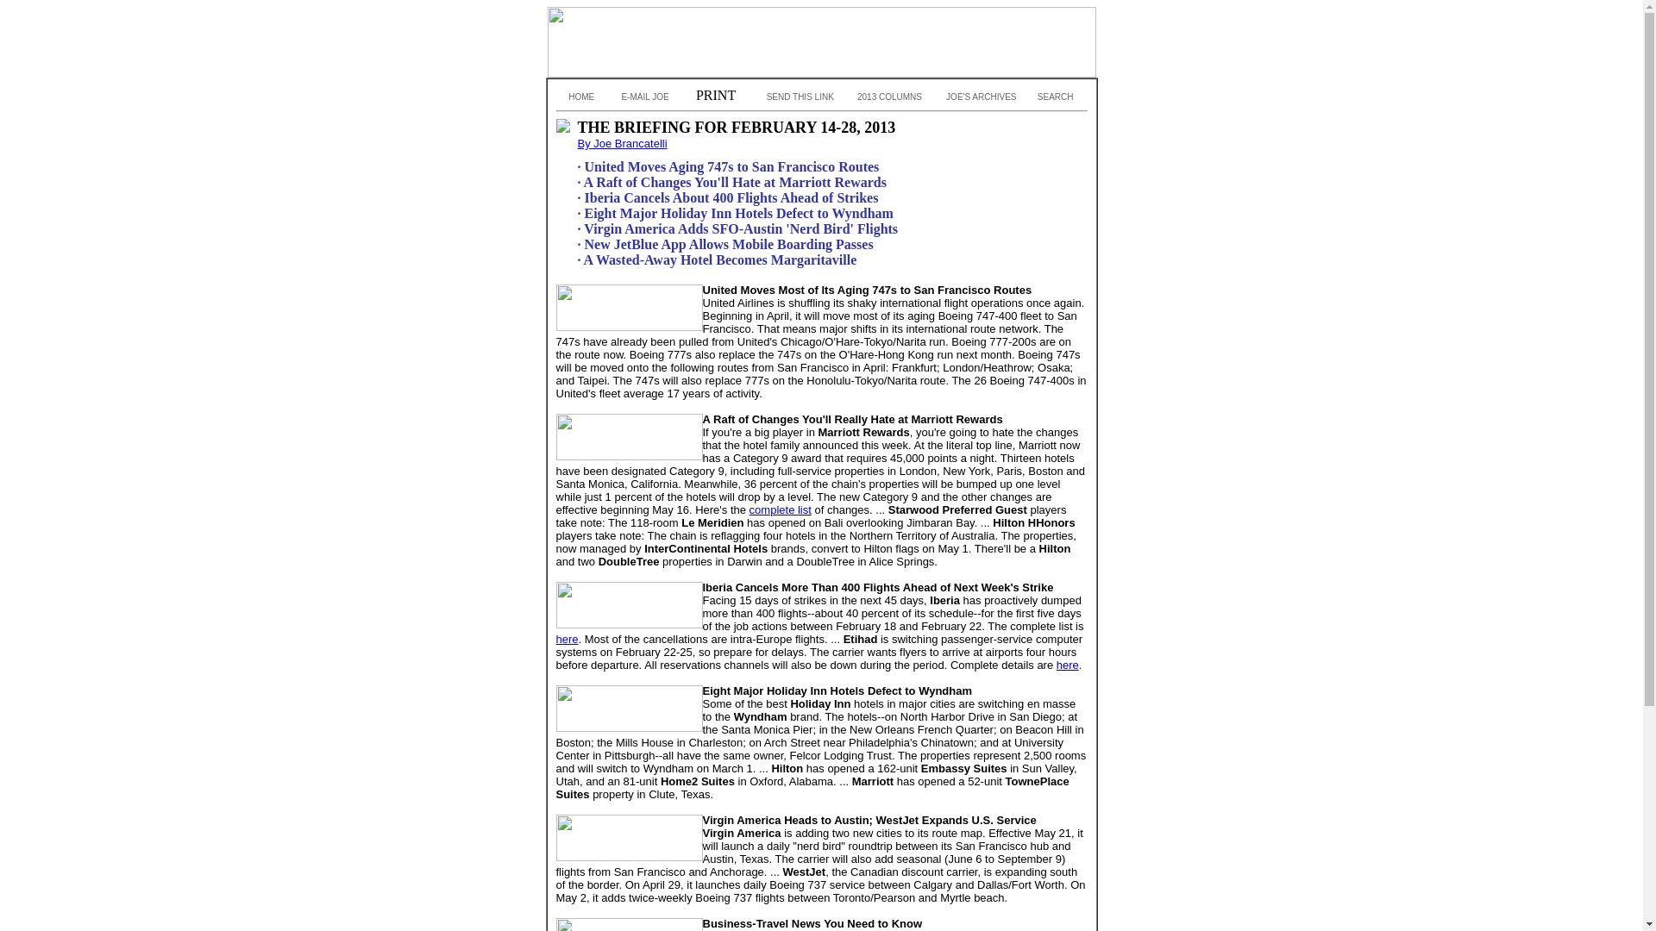  I want to click on By Joe Brancatelli, so click(623, 143).